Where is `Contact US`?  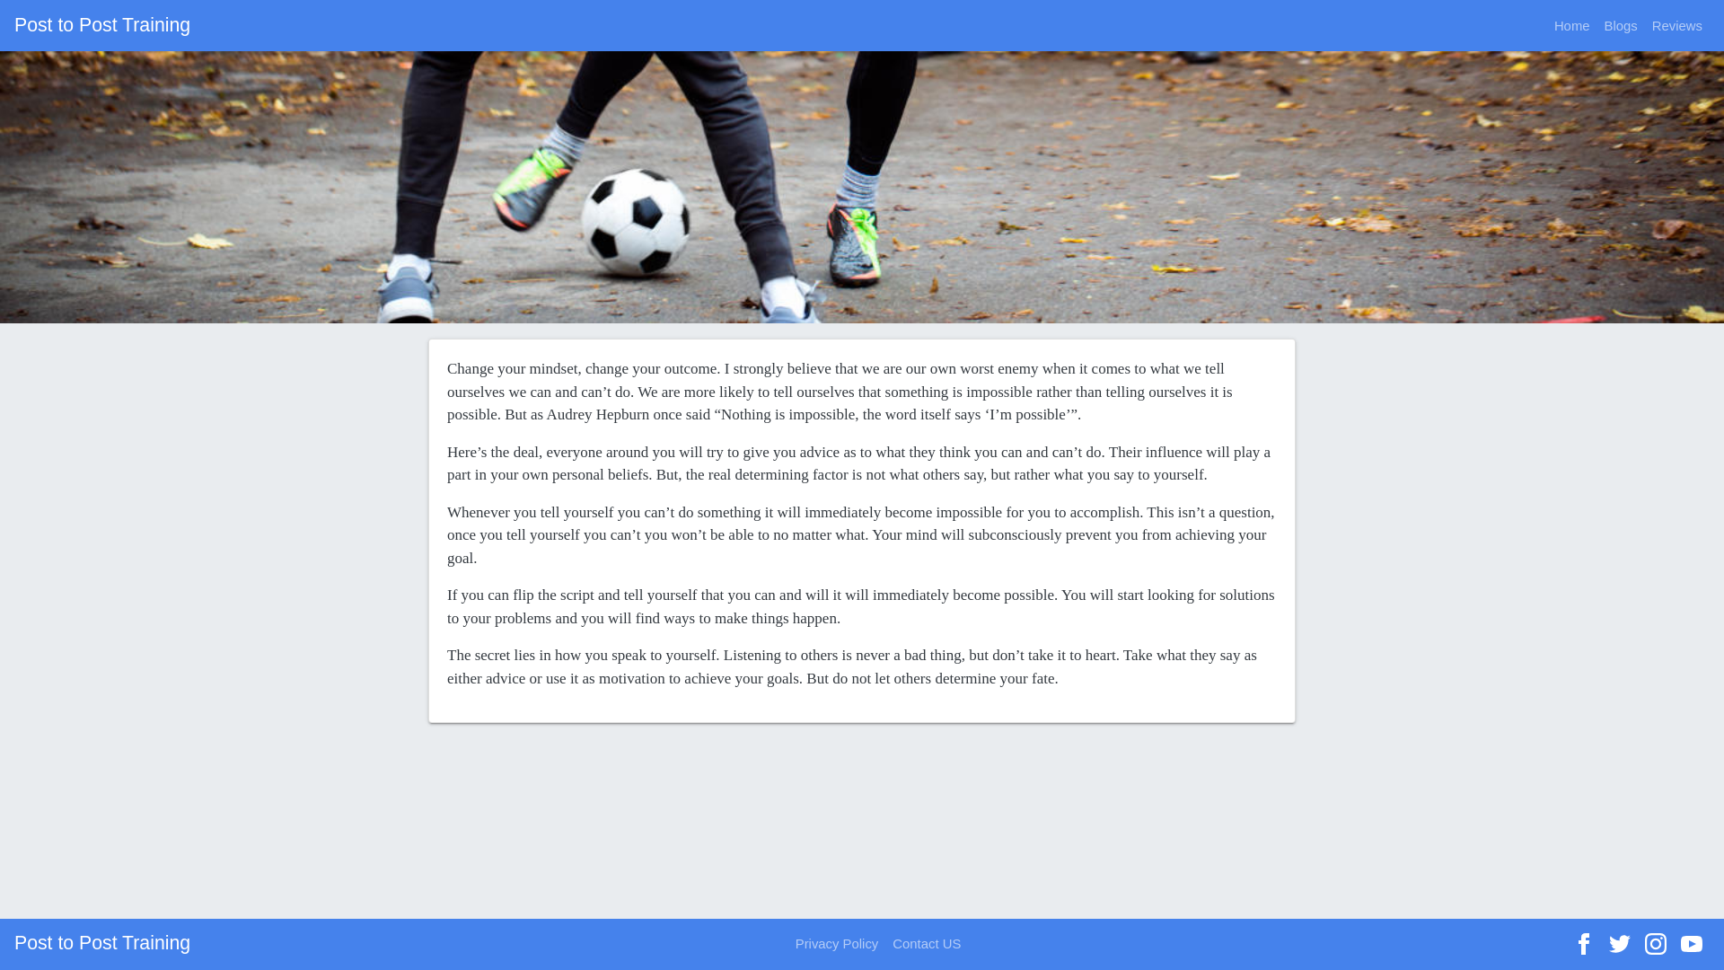 Contact US is located at coordinates (927, 944).